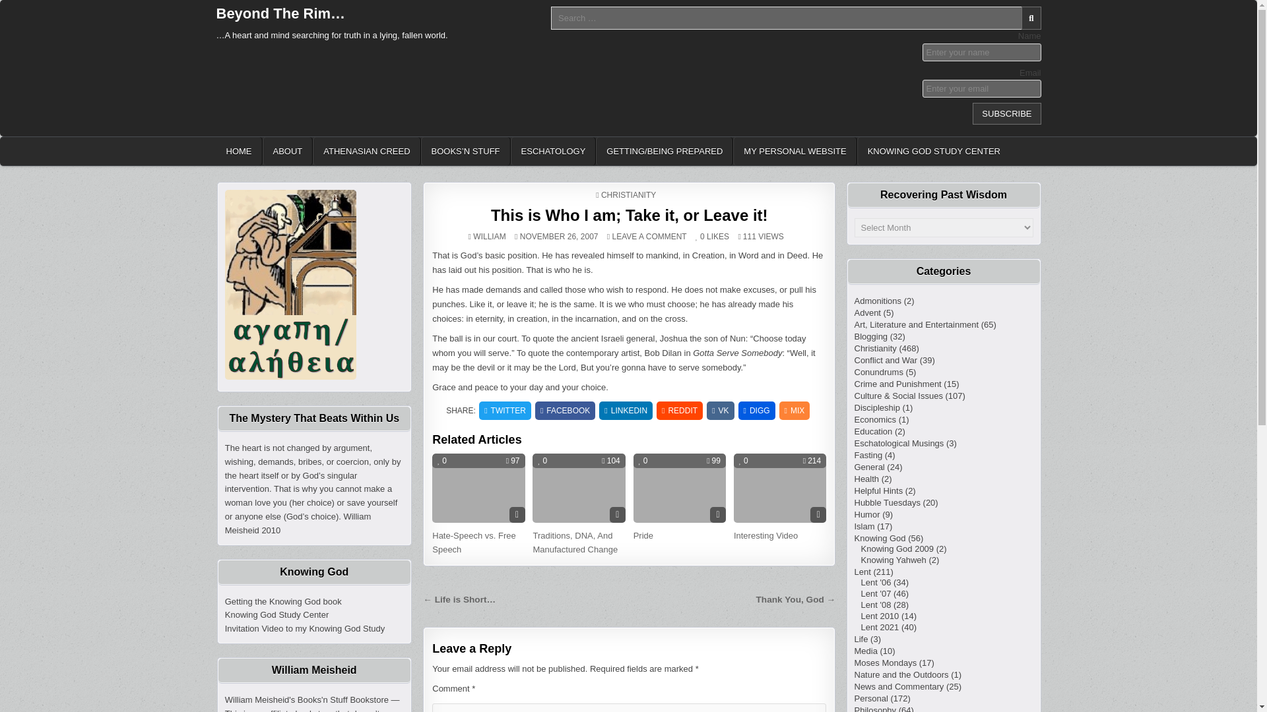 Image resolution: width=1267 pixels, height=712 pixels. Describe the element at coordinates (699, 237) in the screenshot. I see `0` at that location.